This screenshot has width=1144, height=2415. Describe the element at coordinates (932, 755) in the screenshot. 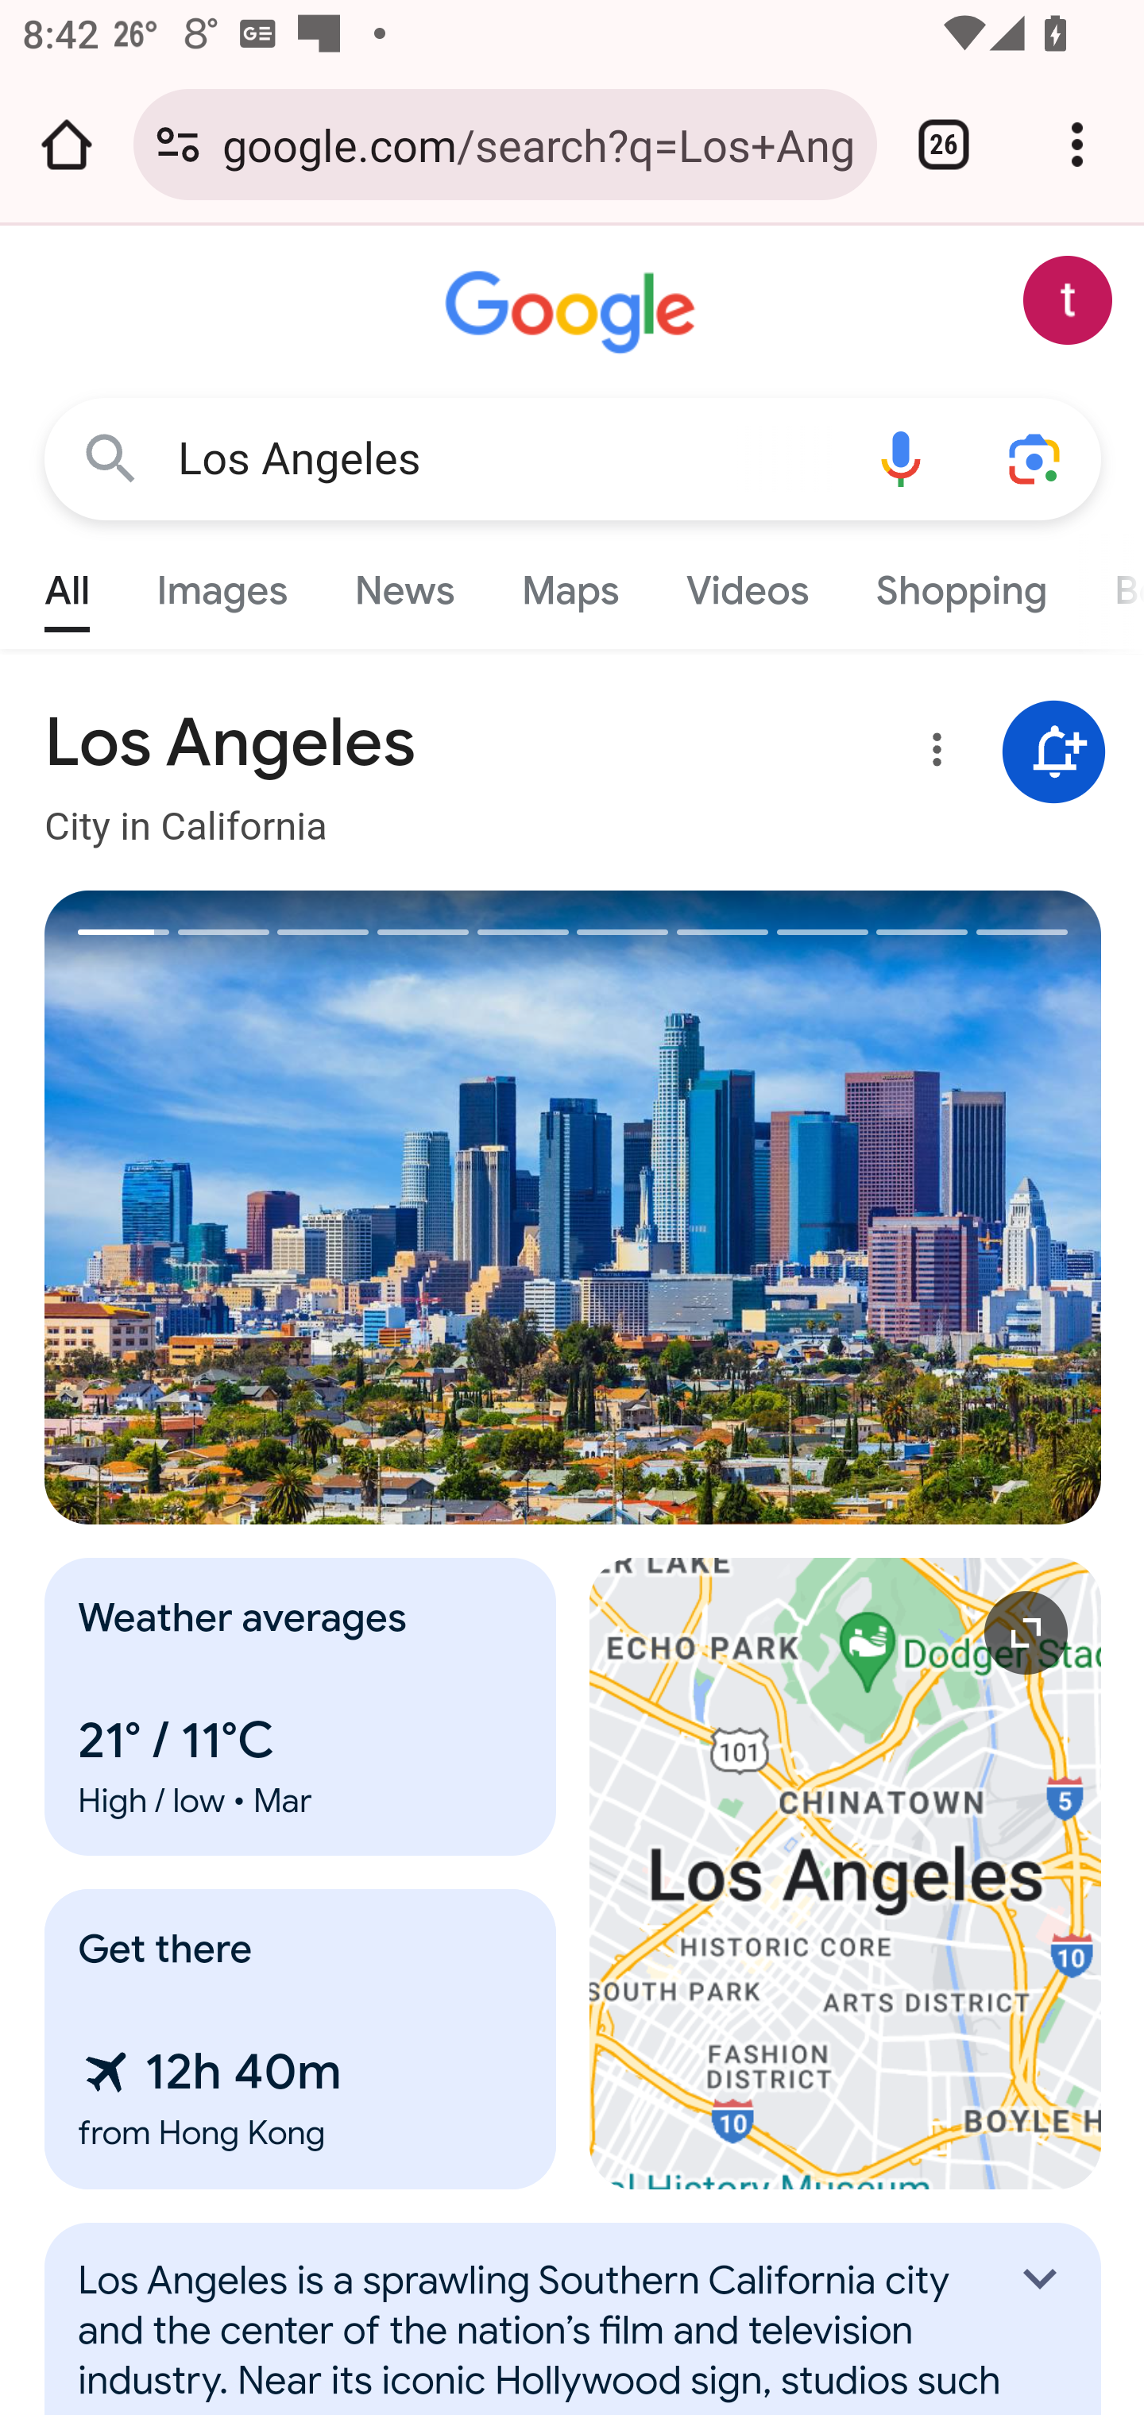

I see `More options` at that location.